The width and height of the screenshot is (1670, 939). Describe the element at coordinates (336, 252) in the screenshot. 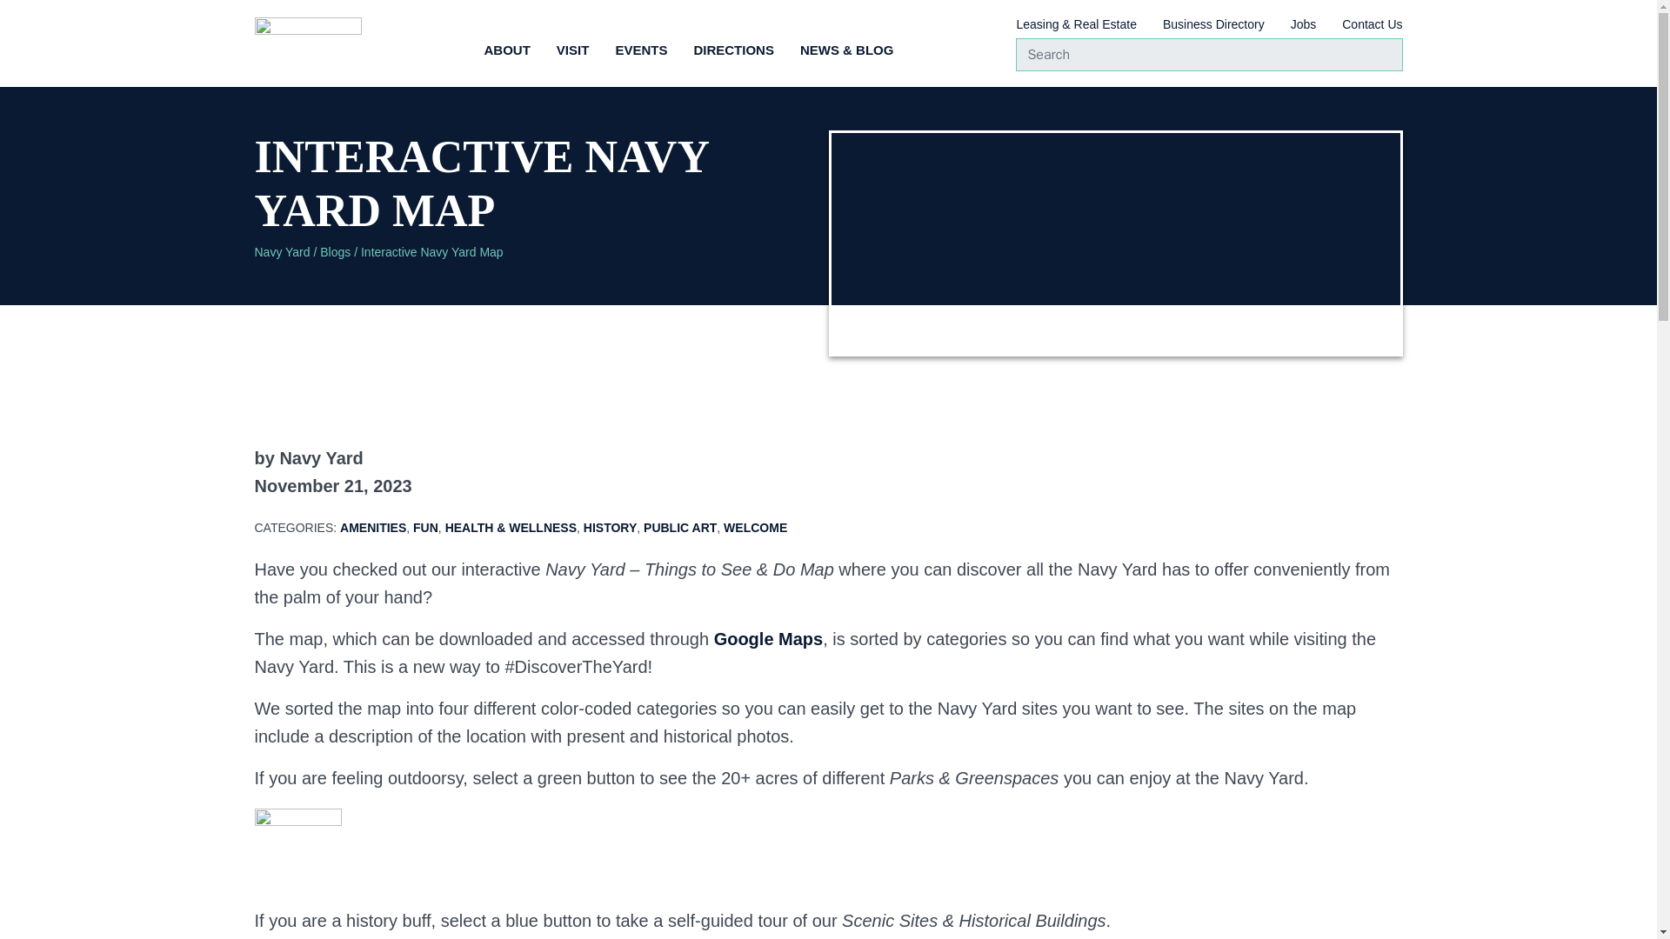

I see `Blogs` at that location.